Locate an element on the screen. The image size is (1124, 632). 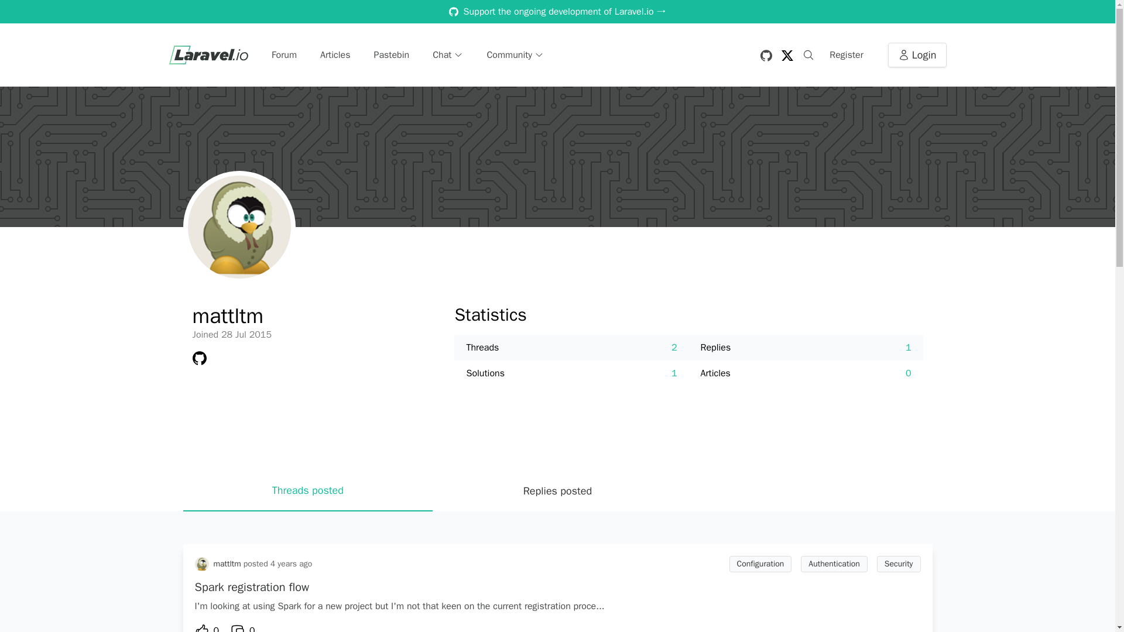
Forum is located at coordinates (284, 55).